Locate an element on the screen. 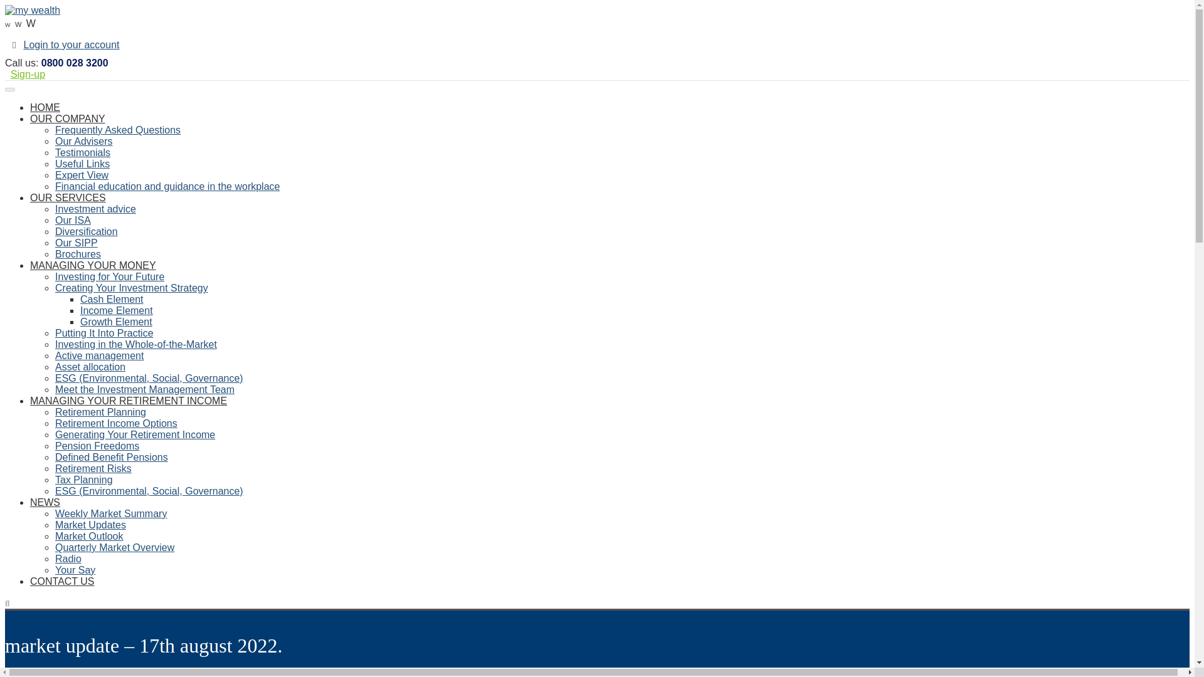  HOME is located at coordinates (45, 108).